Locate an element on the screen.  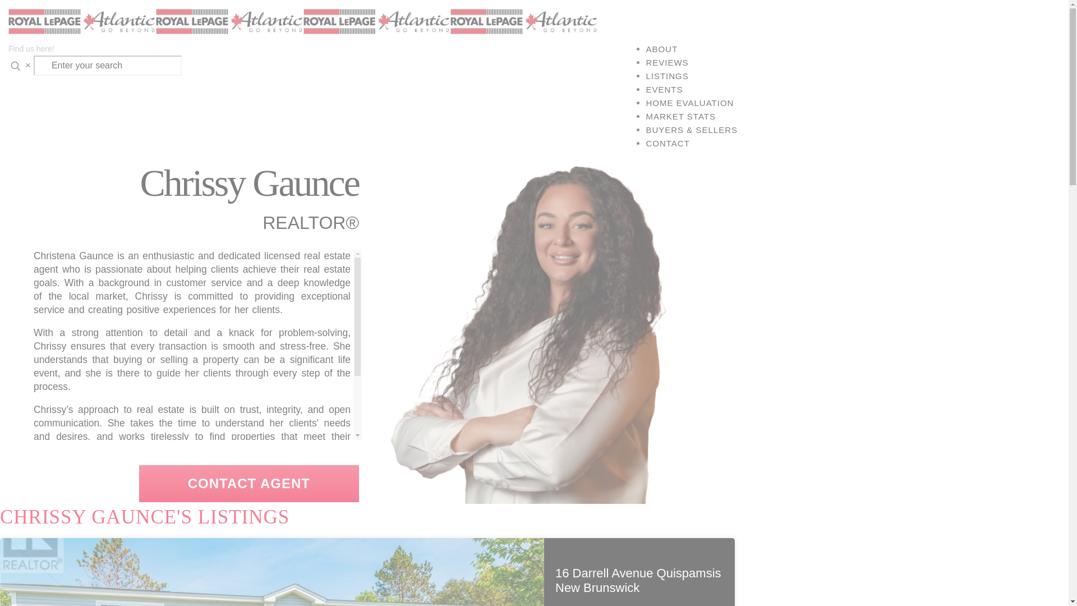
REVIEWS is located at coordinates (666, 62).